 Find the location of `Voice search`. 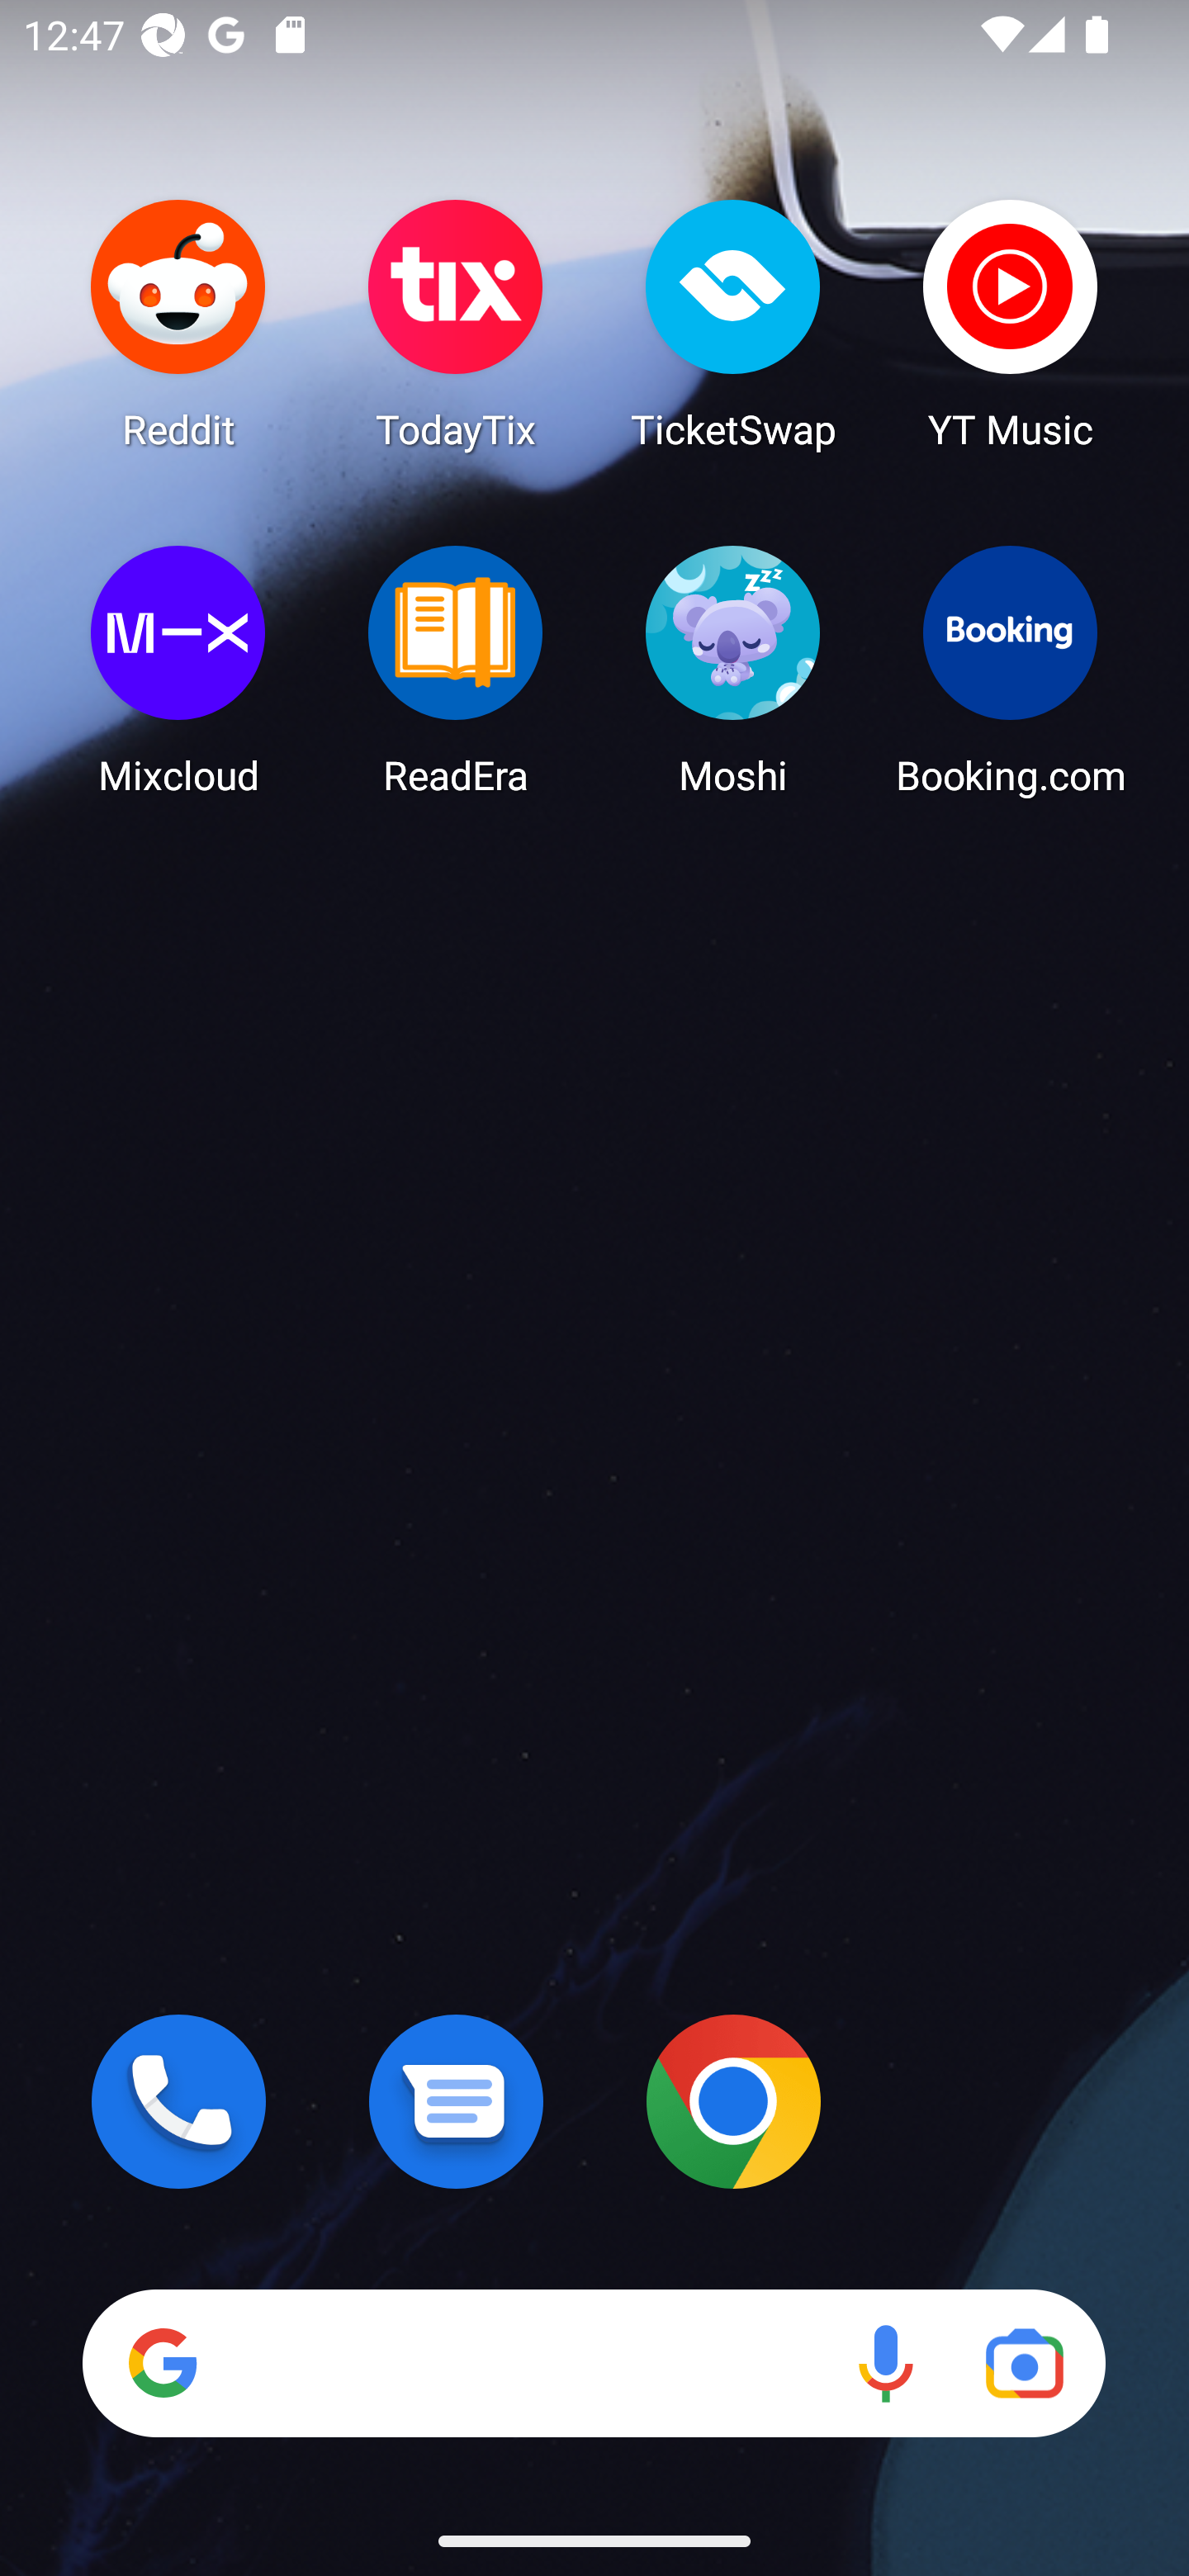

Voice search is located at coordinates (885, 2363).